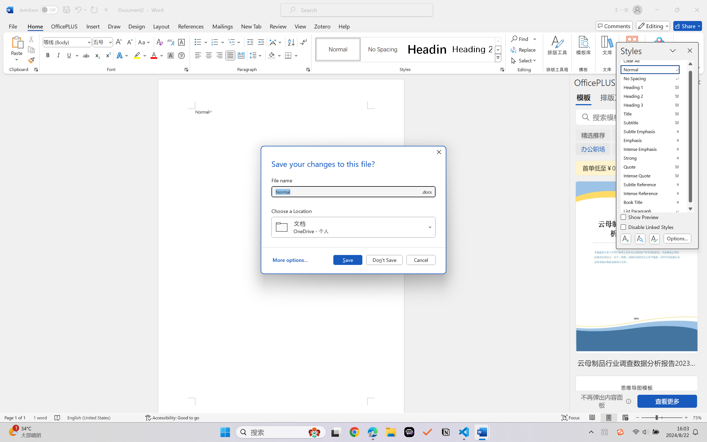  What do you see at coordinates (653, 78) in the screenshot?
I see `No Spacing` at bounding box center [653, 78].